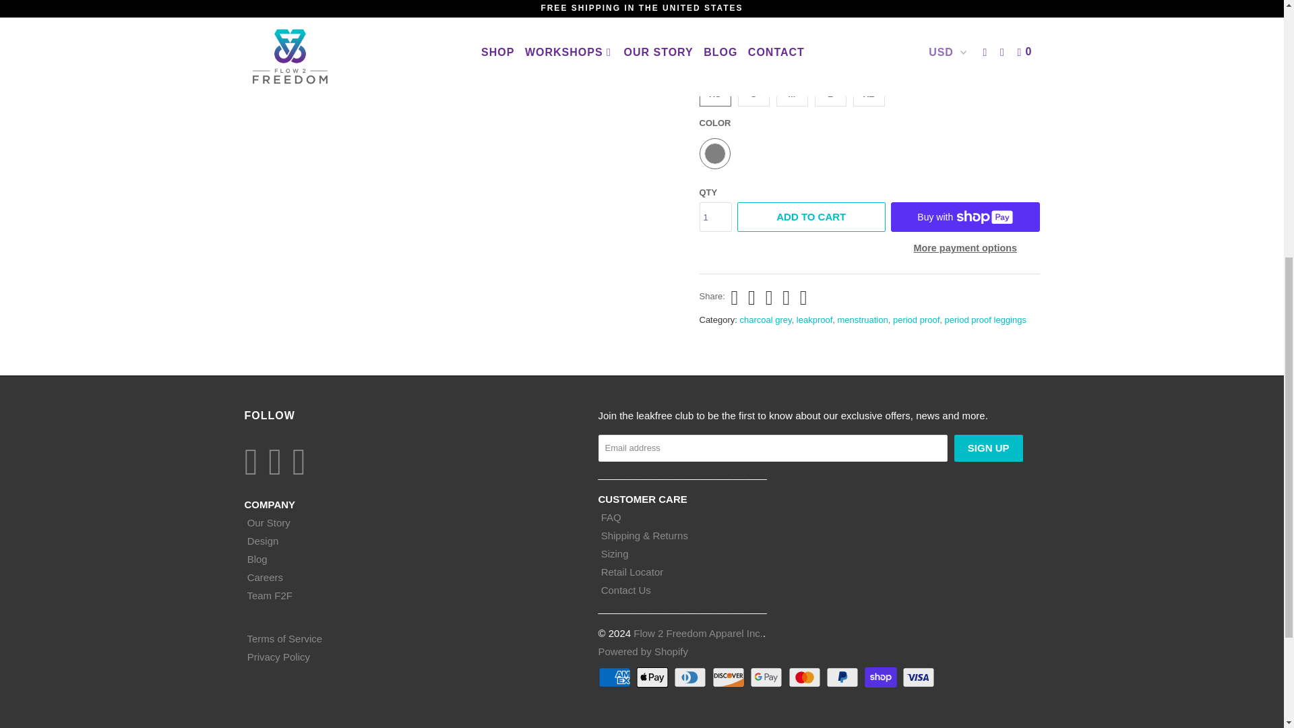 The width and height of the screenshot is (1294, 728). What do you see at coordinates (805, 677) in the screenshot?
I see `Mastercard` at bounding box center [805, 677].